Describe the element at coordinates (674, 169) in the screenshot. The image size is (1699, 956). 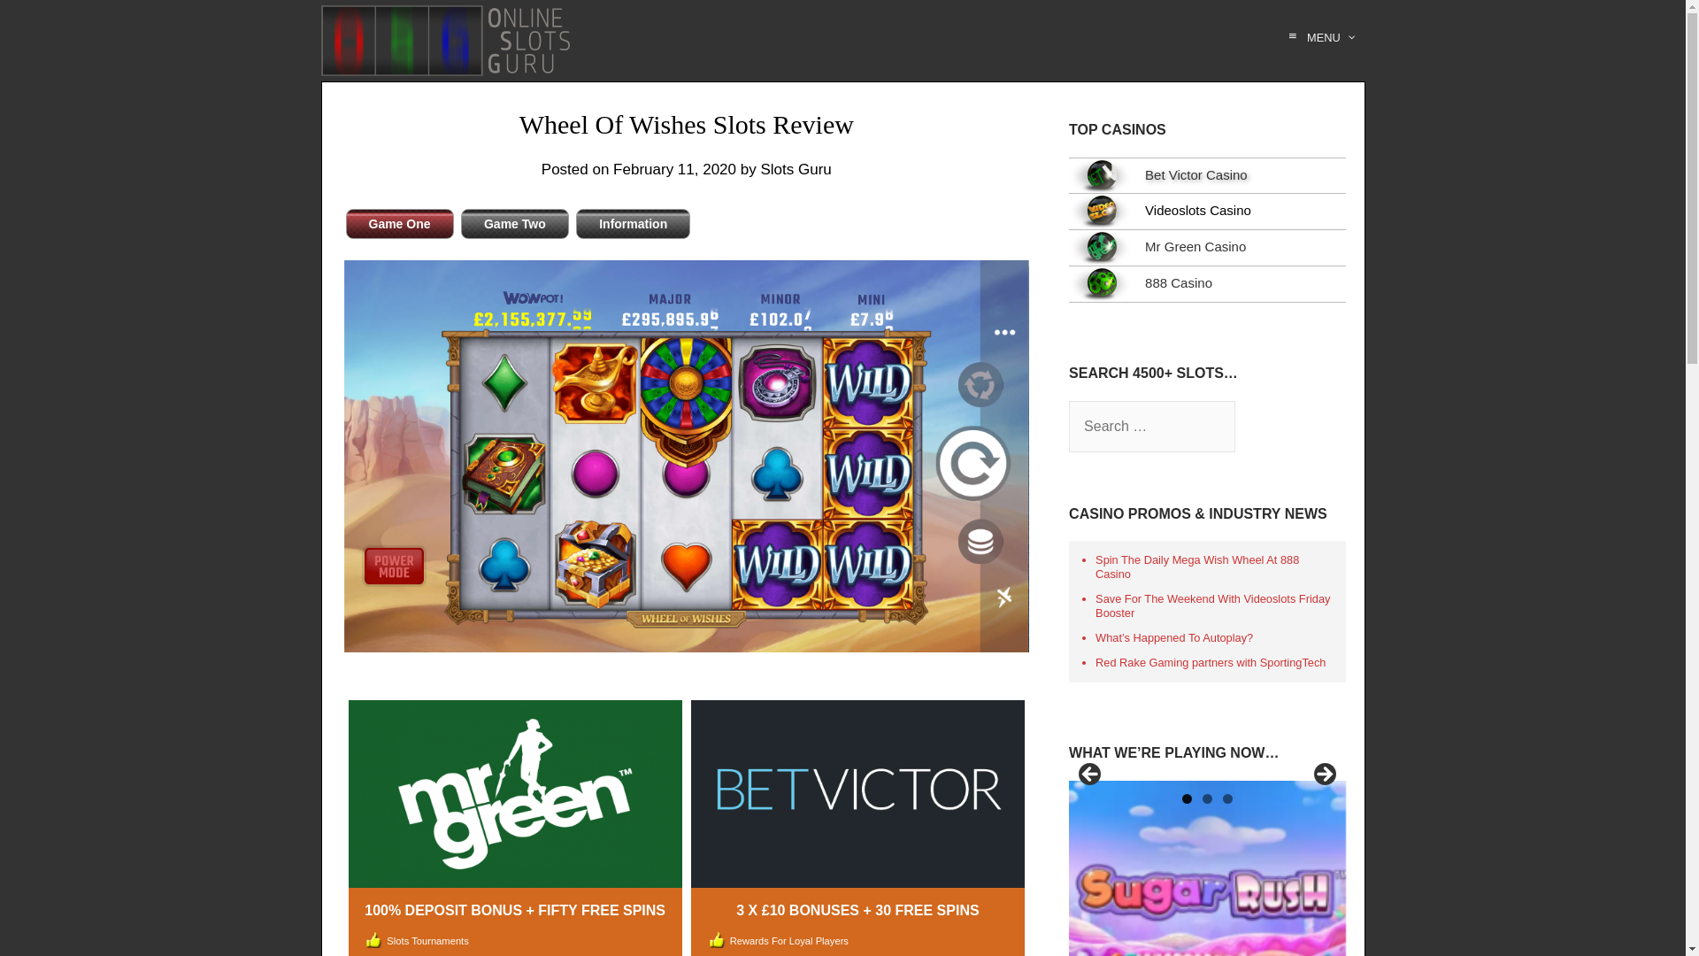
I see `February 11, 2020` at that location.